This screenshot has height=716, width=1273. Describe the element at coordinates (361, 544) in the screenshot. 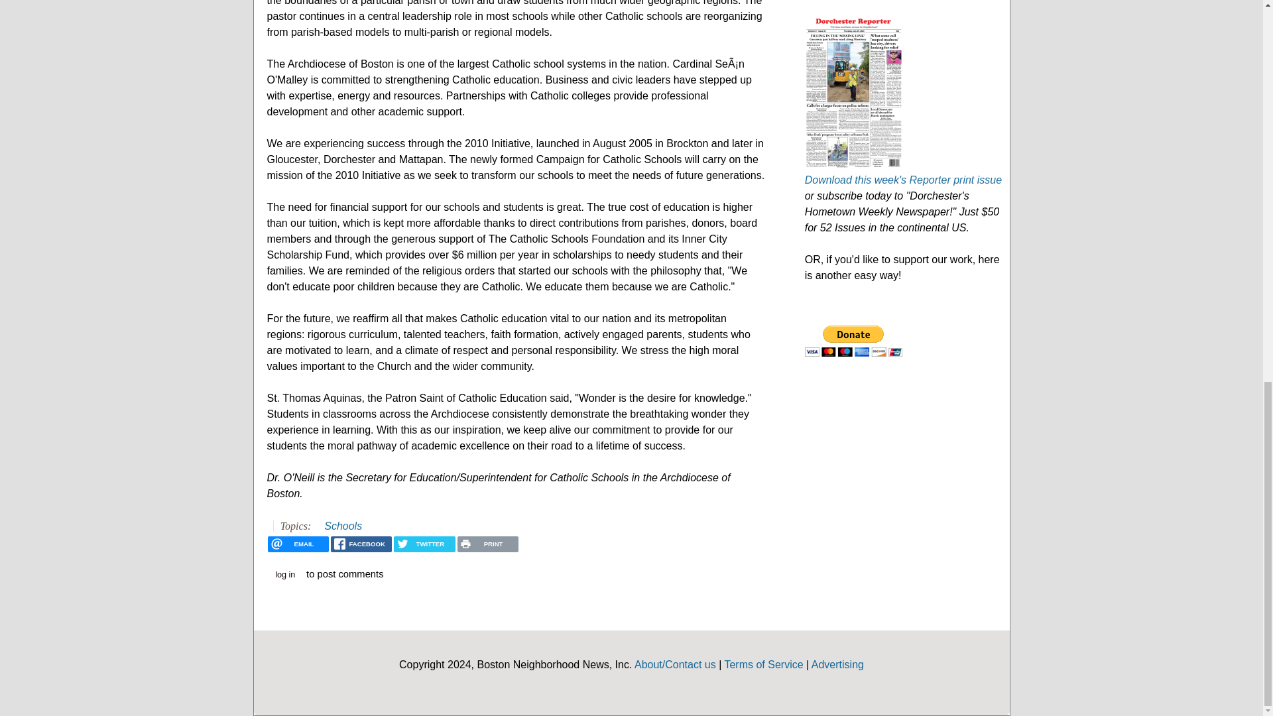

I see `FACEBOOK` at that location.